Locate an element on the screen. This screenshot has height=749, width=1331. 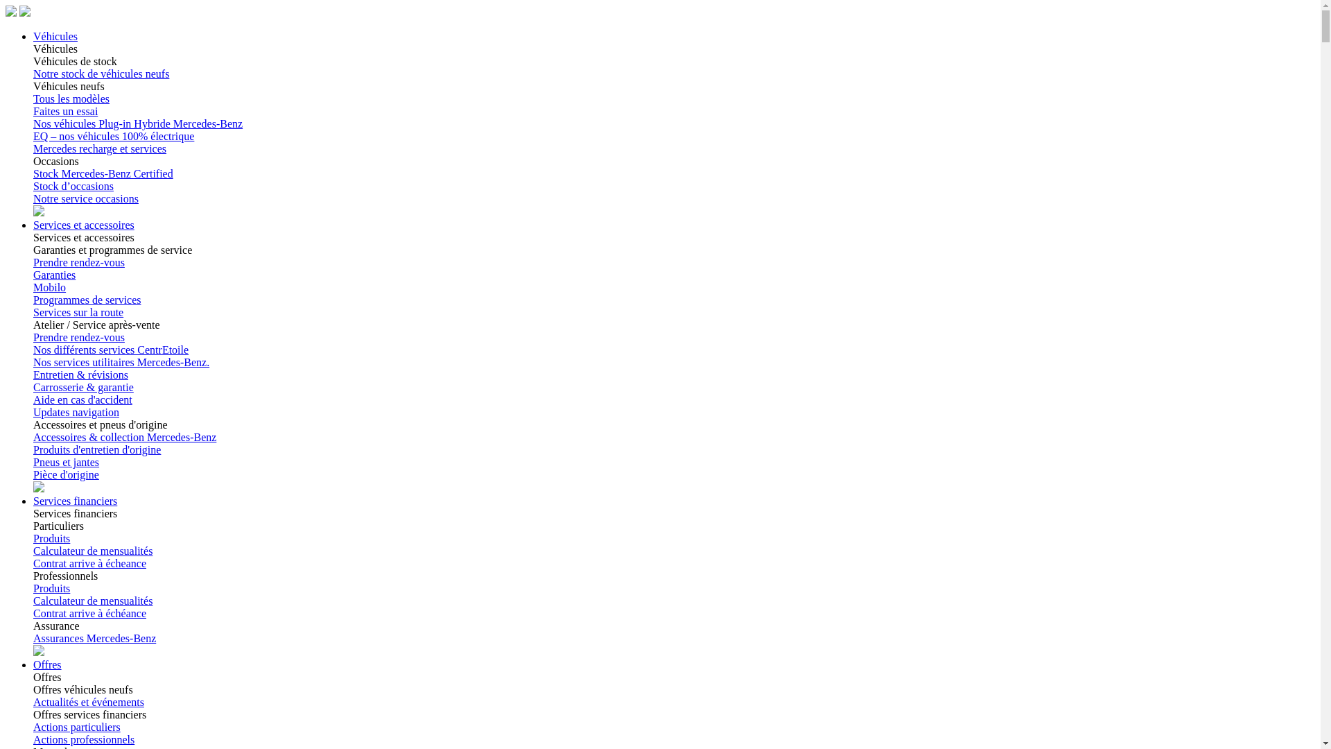
Services sur la route is located at coordinates (78, 312).